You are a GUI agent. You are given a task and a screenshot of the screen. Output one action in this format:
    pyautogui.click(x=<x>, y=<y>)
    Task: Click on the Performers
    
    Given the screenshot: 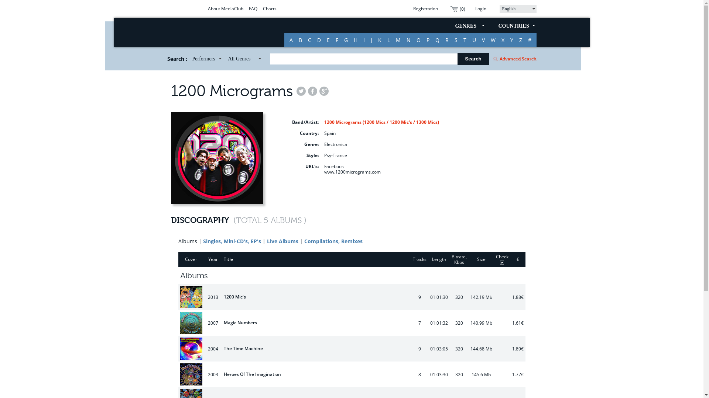 What is the action you would take?
    pyautogui.click(x=206, y=58)
    